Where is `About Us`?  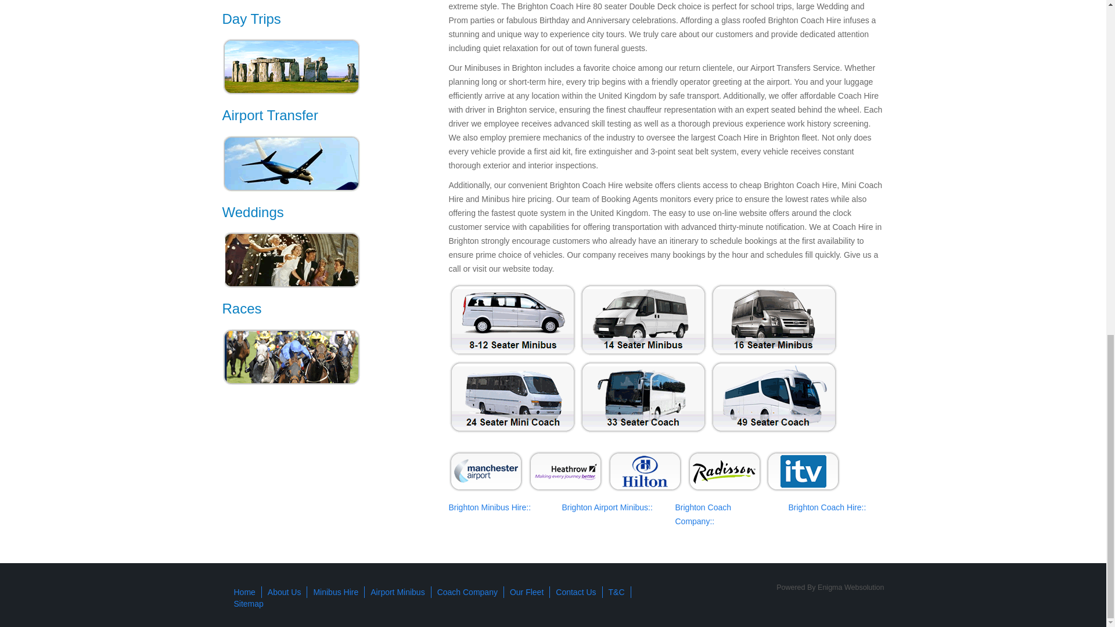
About Us is located at coordinates (284, 592).